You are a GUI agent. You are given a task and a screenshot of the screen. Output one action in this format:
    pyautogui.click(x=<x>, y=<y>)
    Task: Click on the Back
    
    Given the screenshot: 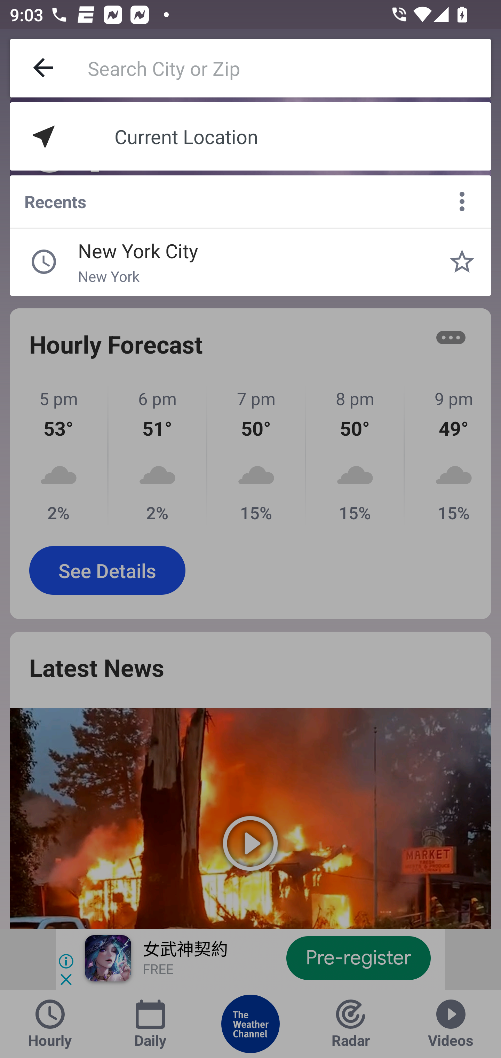 What is the action you would take?
    pyautogui.click(x=44, y=68)
    